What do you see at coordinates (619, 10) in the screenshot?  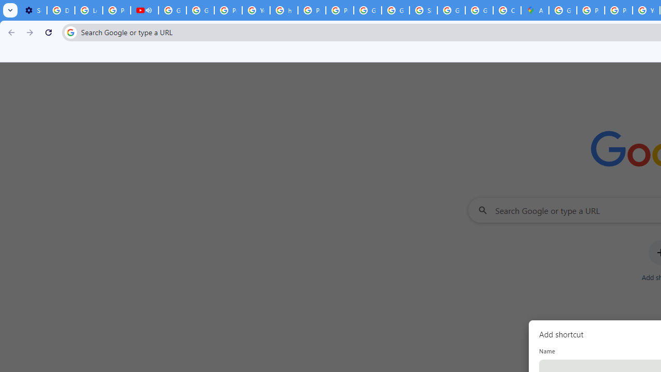 I see `Privacy Help Center - Policies Help` at bounding box center [619, 10].